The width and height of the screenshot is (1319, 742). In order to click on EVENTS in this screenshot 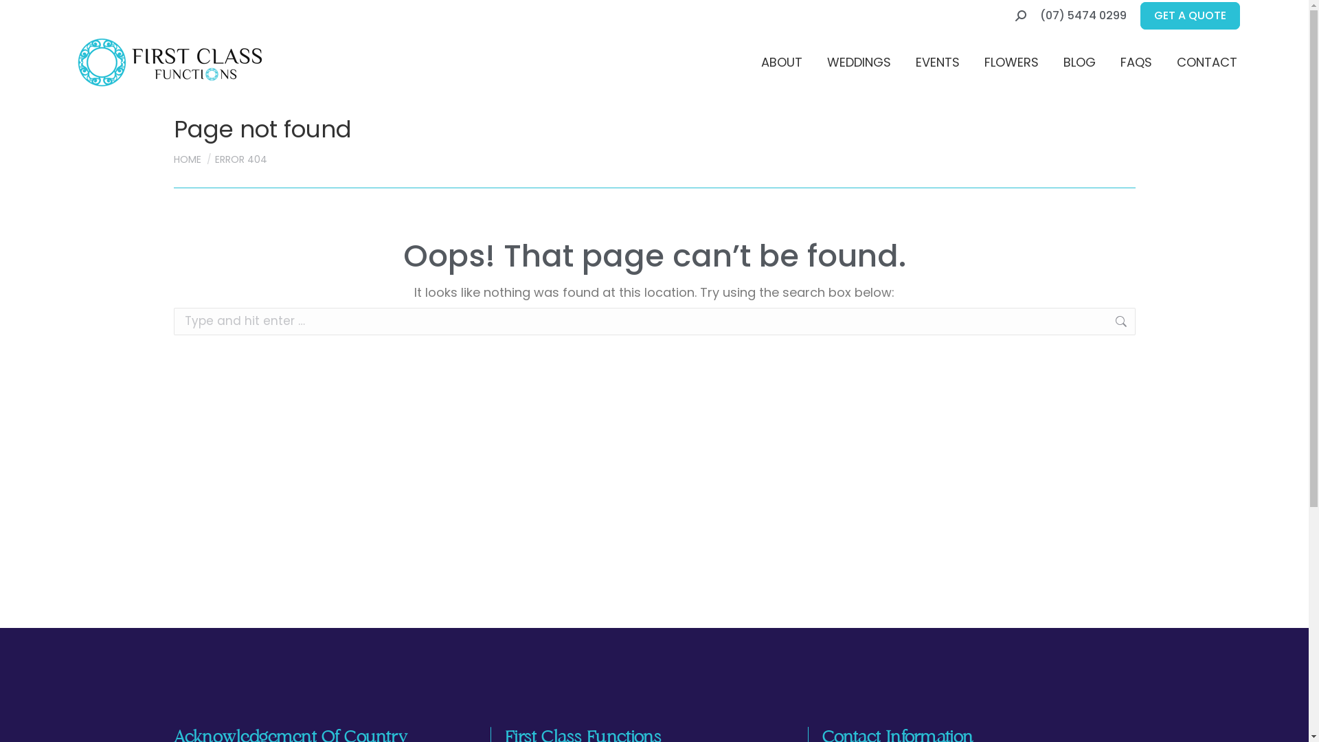, I will do `click(938, 63)`.